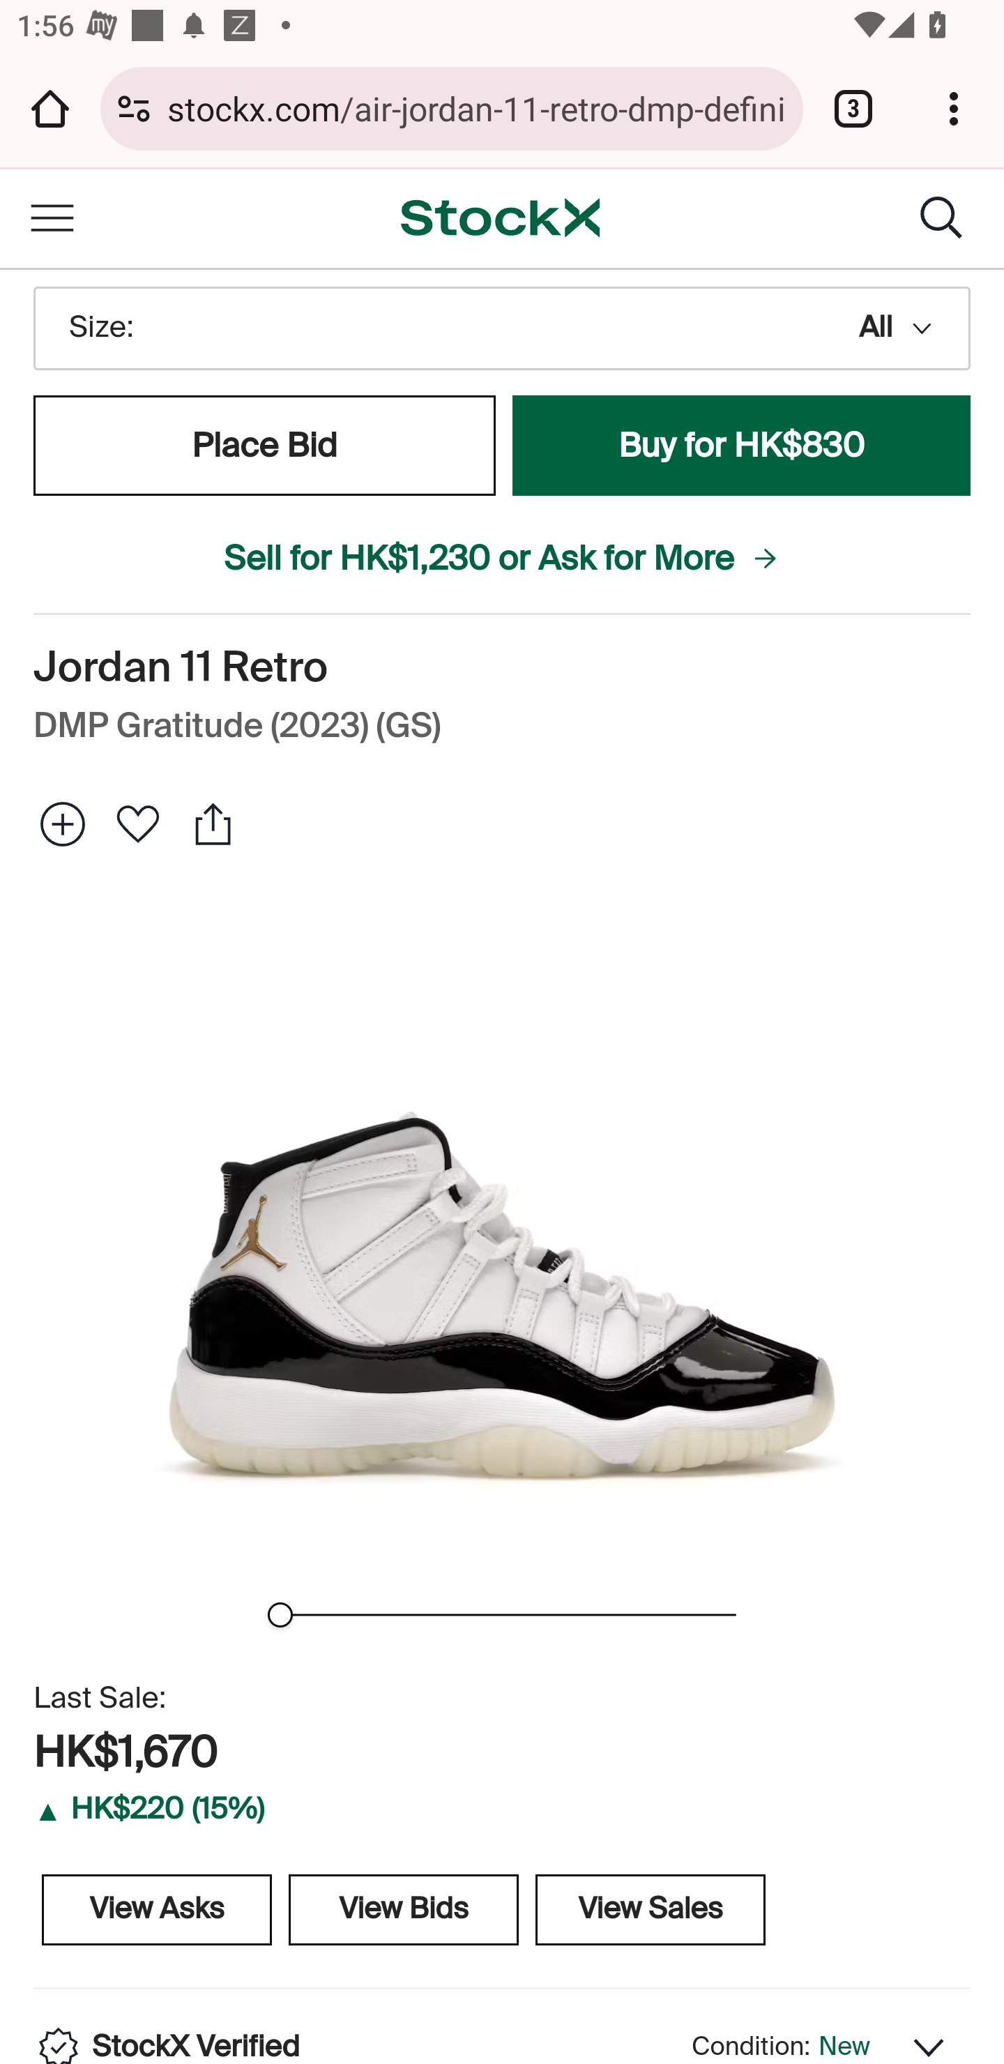  What do you see at coordinates (50, 108) in the screenshot?
I see `Open the home page` at bounding box center [50, 108].